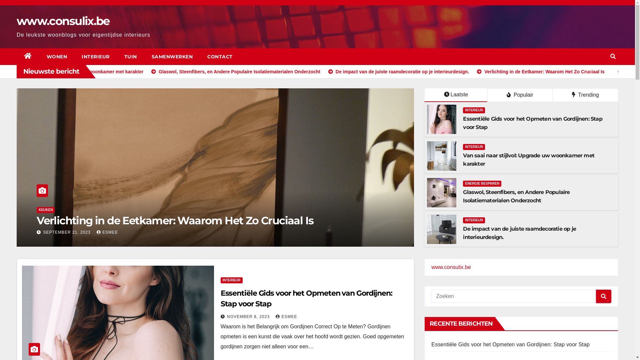 This screenshot has height=360, width=640. I want to click on INTERIEUR, so click(56, 210).